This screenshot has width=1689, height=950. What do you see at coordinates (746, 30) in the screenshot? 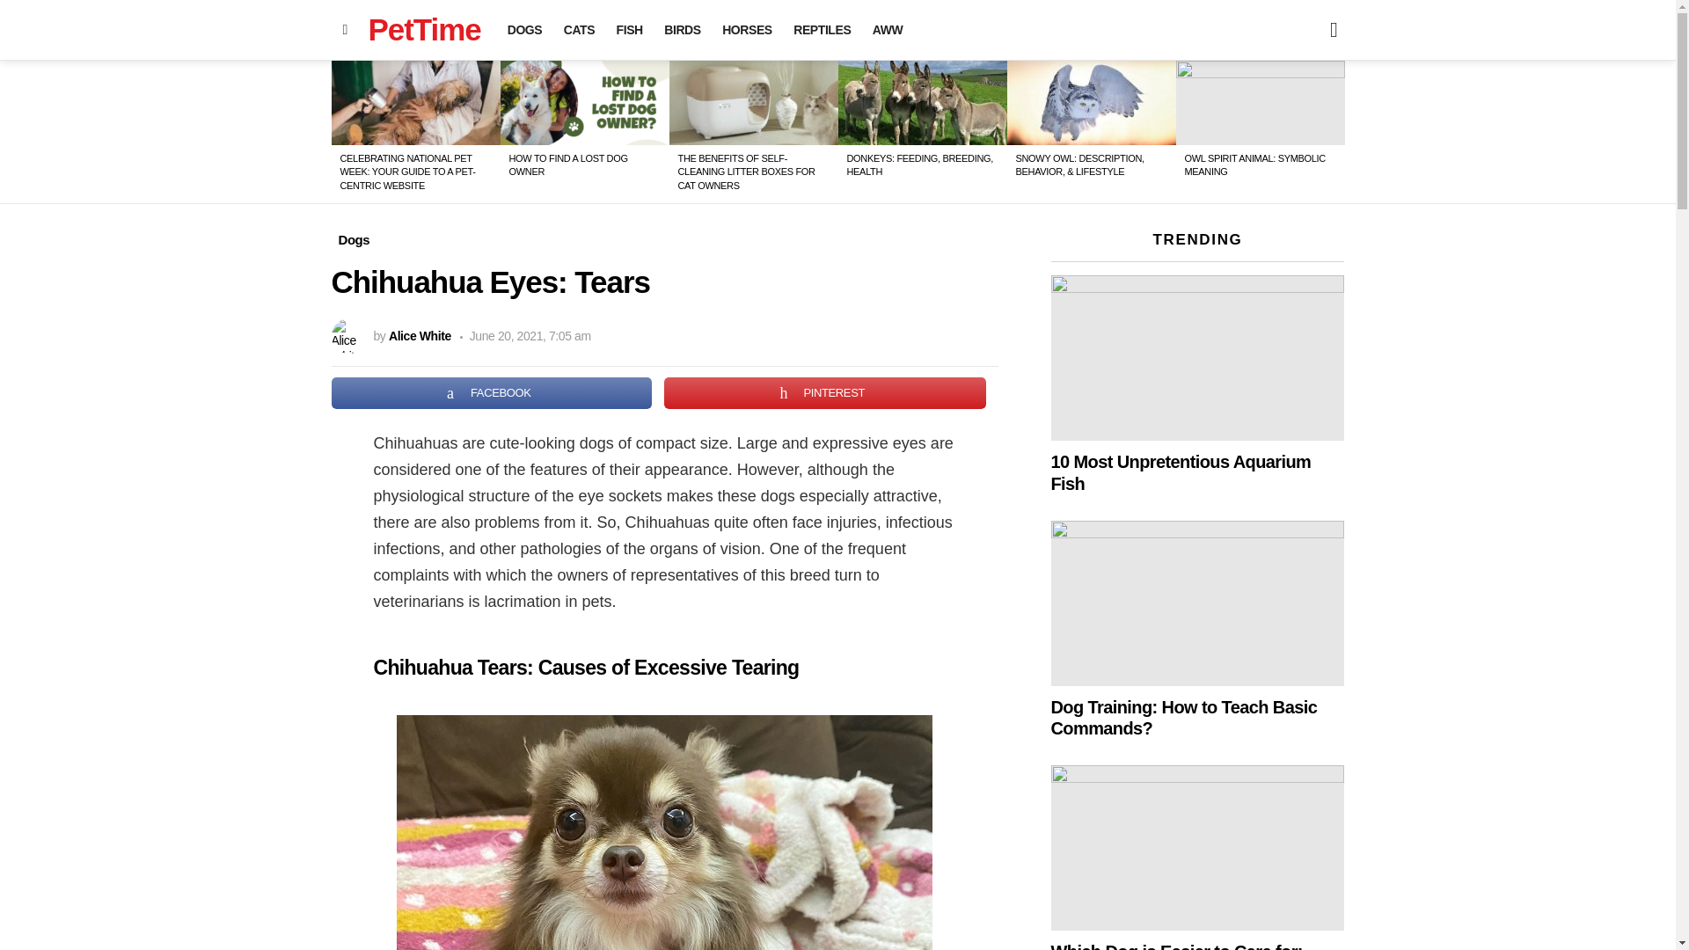
I see `HORSES` at bounding box center [746, 30].